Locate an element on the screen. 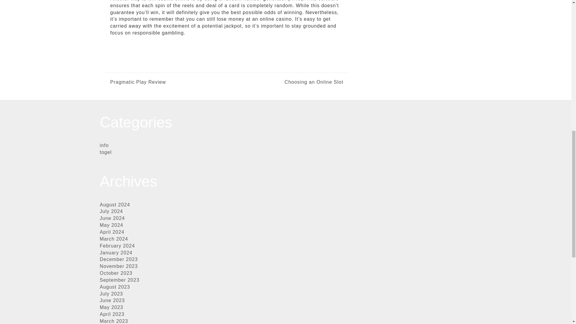 This screenshot has height=324, width=576. togel is located at coordinates (106, 152).